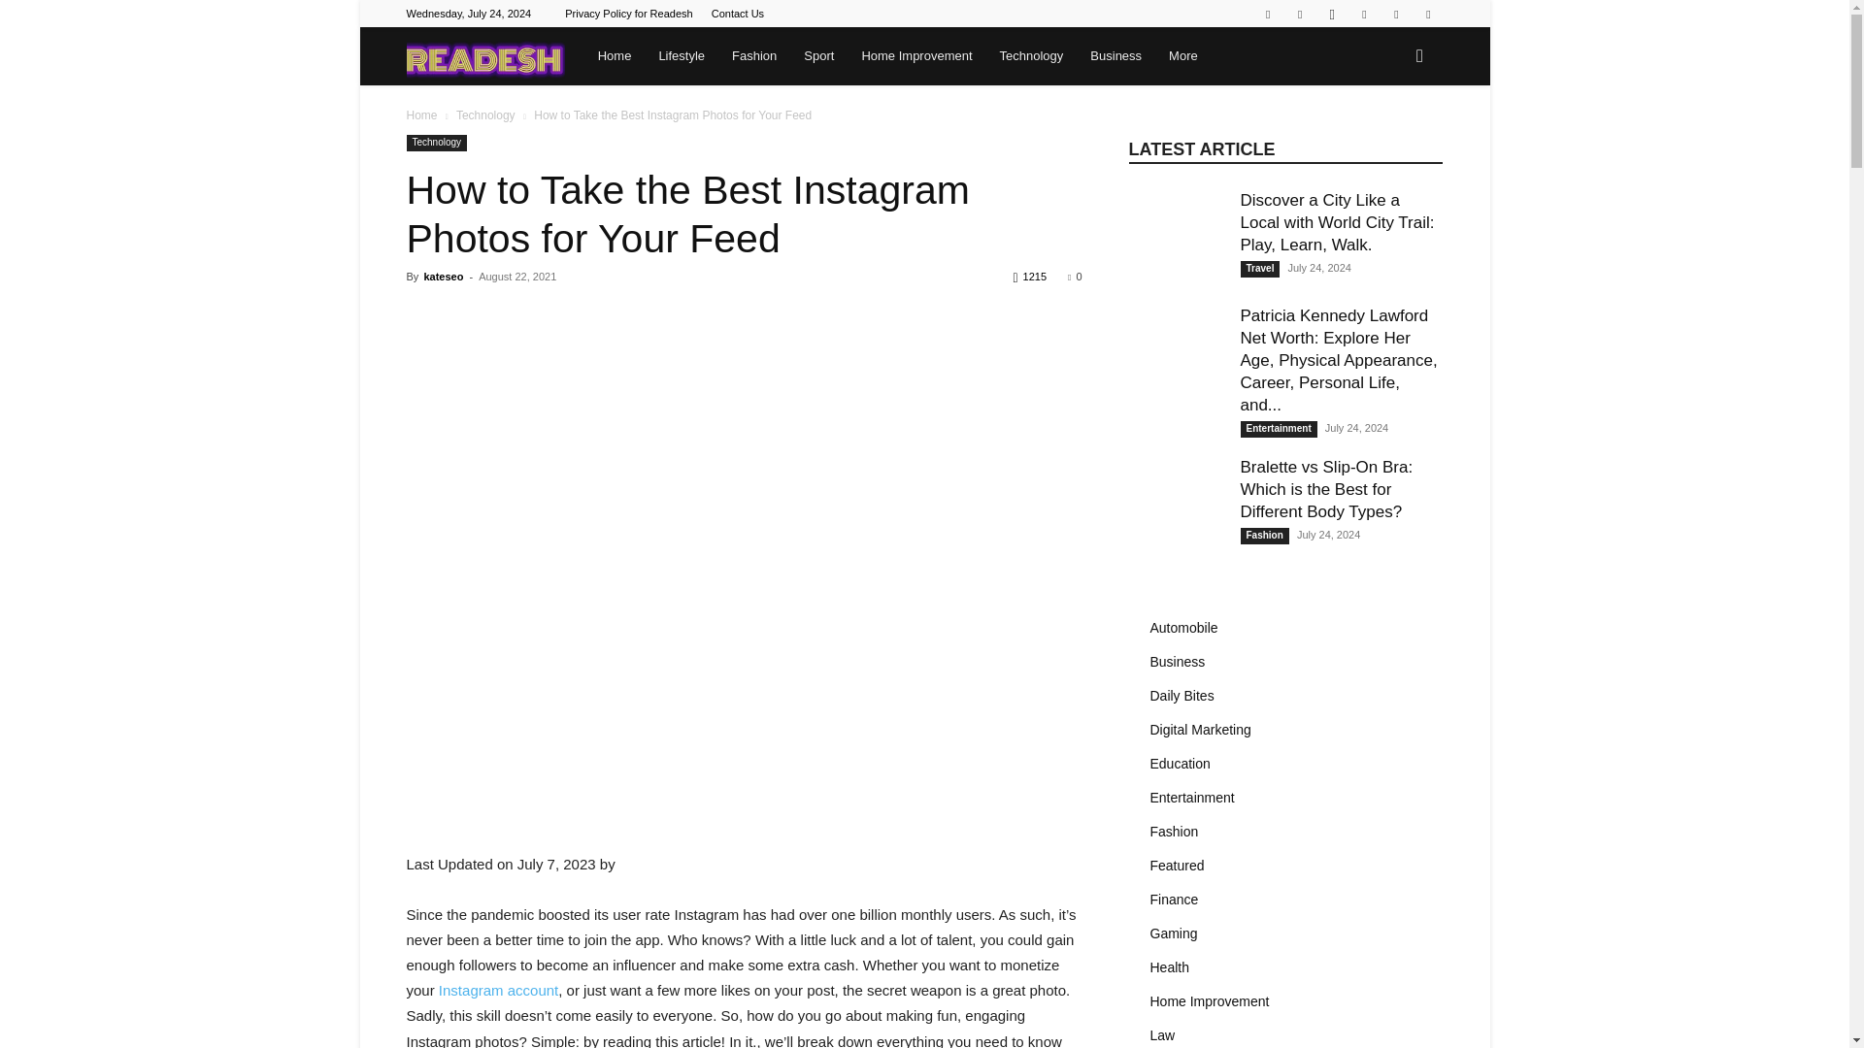 Image resolution: width=1864 pixels, height=1048 pixels. What do you see at coordinates (738, 14) in the screenshot?
I see `Contact Us` at bounding box center [738, 14].